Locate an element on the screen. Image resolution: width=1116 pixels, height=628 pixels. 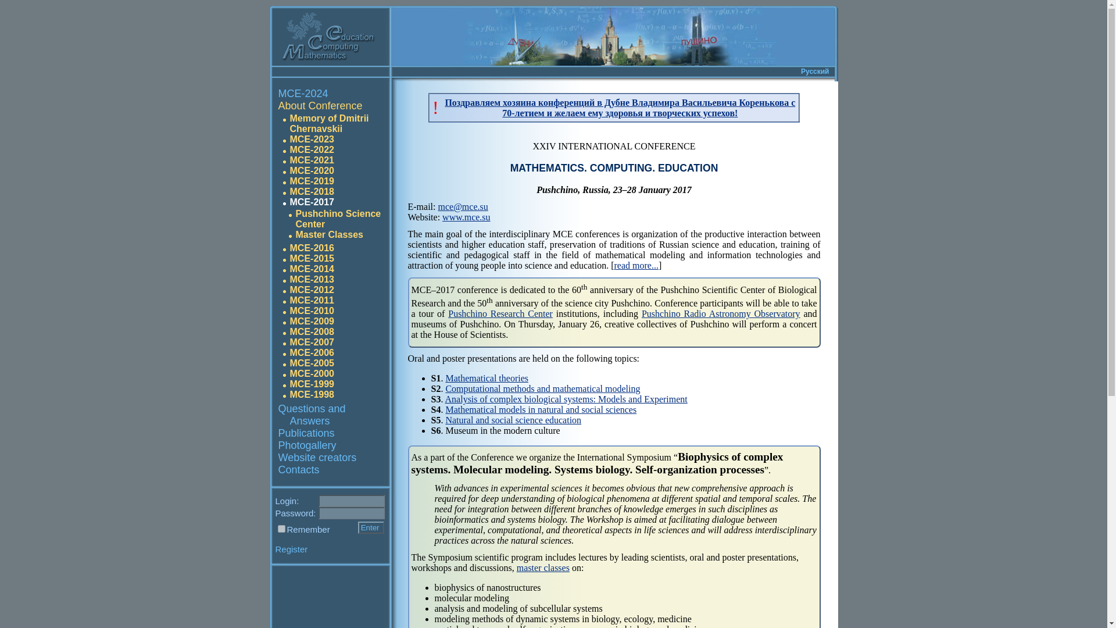
Contacts is located at coordinates (299, 470).